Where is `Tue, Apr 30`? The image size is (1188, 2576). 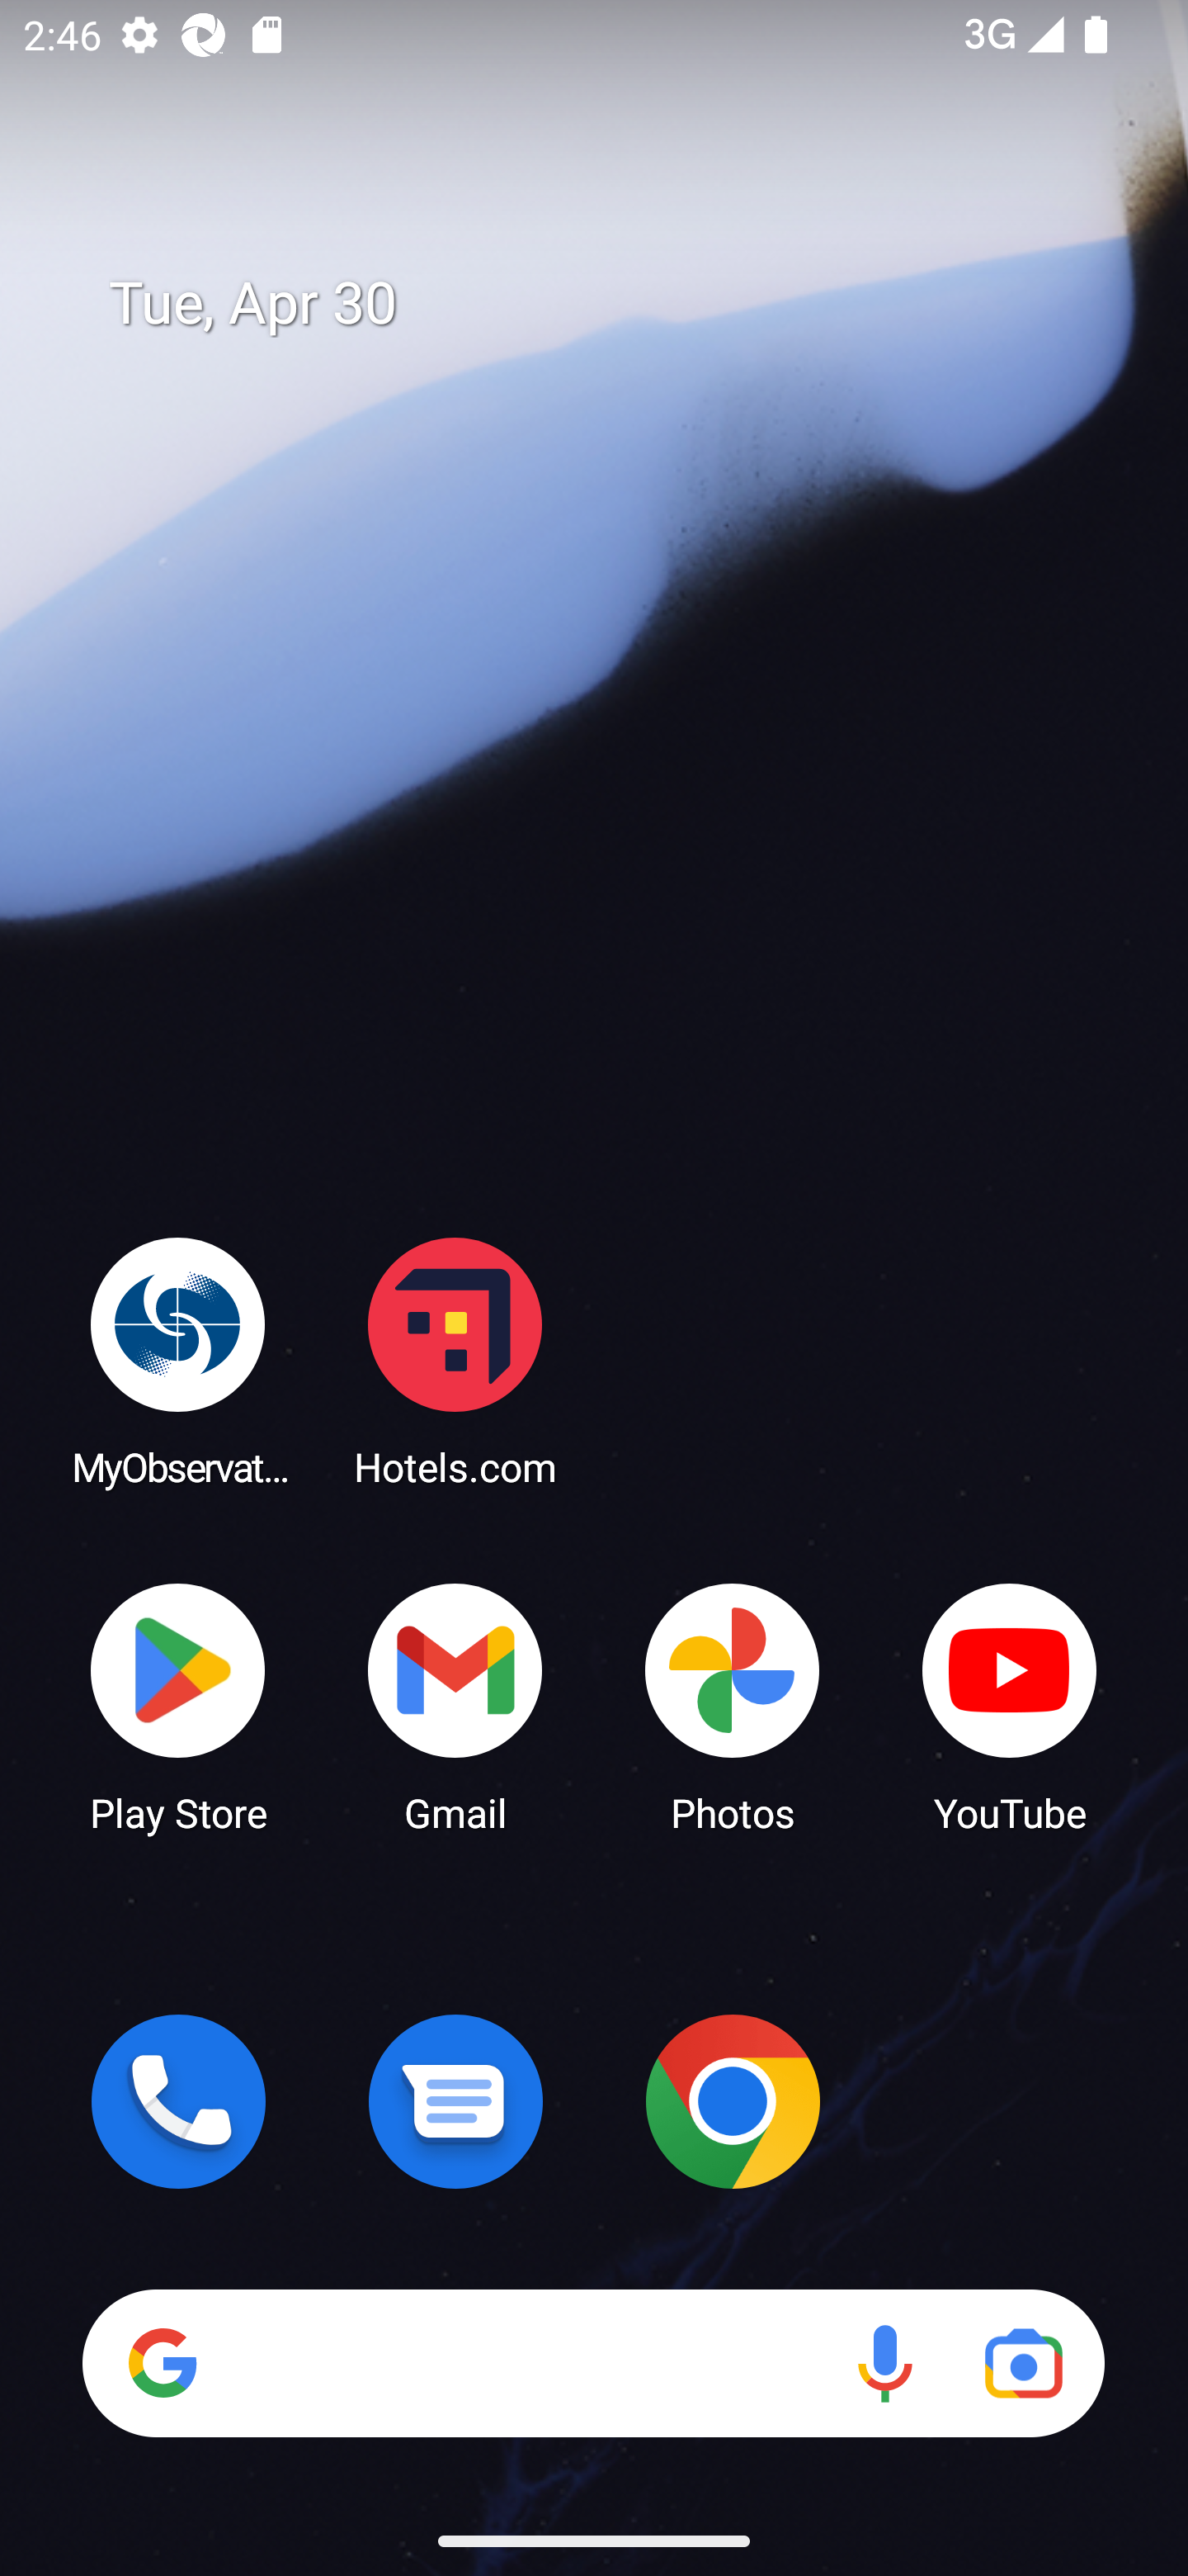
Tue, Apr 30 is located at coordinates (617, 304).